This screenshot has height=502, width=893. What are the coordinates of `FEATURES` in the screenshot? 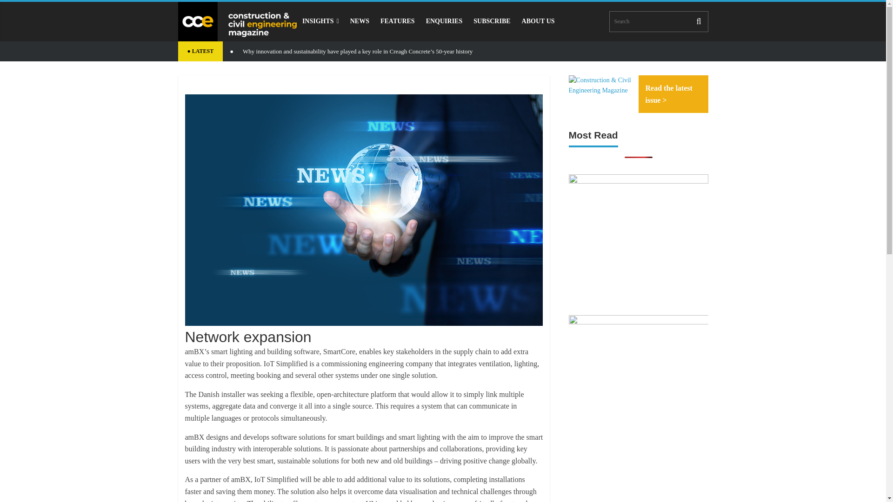 It's located at (398, 21).